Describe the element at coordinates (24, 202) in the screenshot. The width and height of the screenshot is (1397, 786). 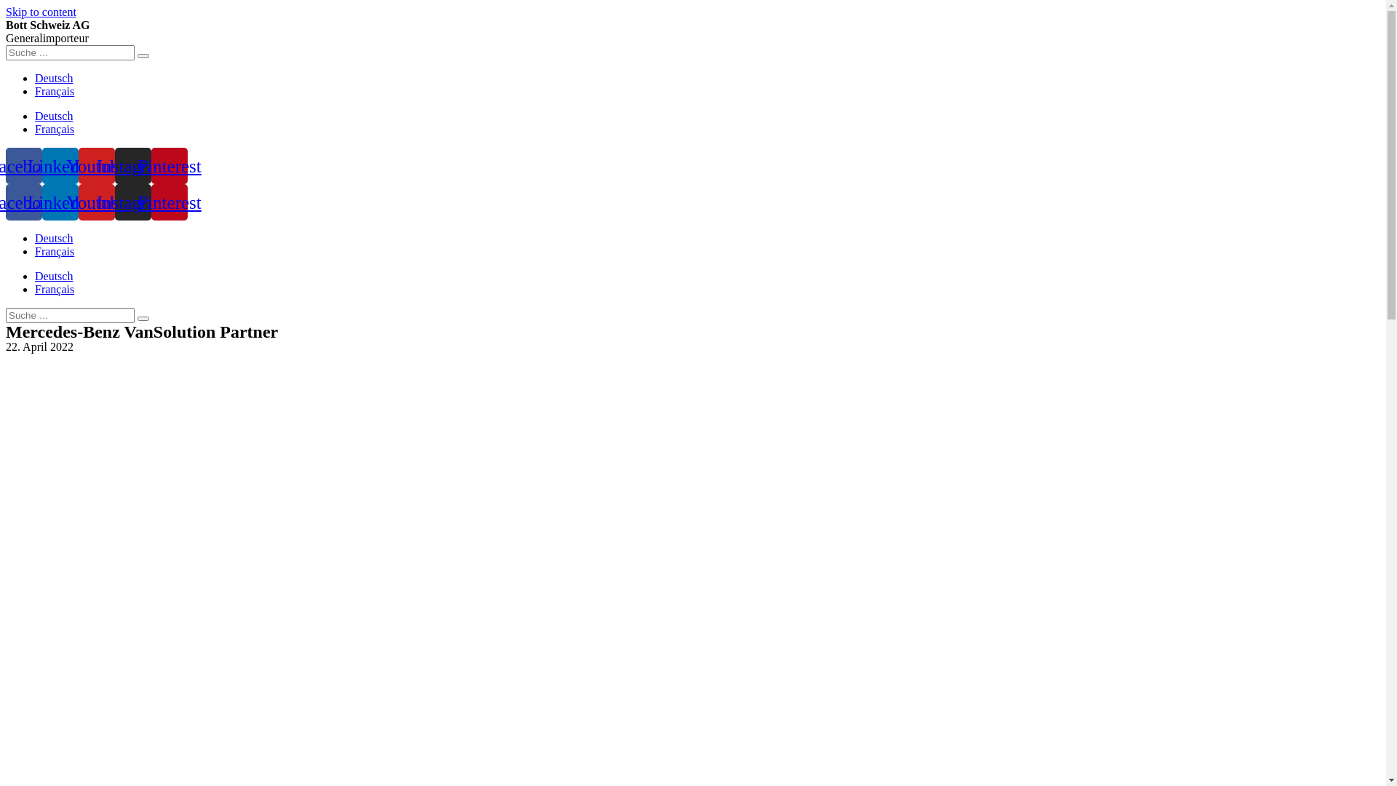
I see `Facebook` at that location.